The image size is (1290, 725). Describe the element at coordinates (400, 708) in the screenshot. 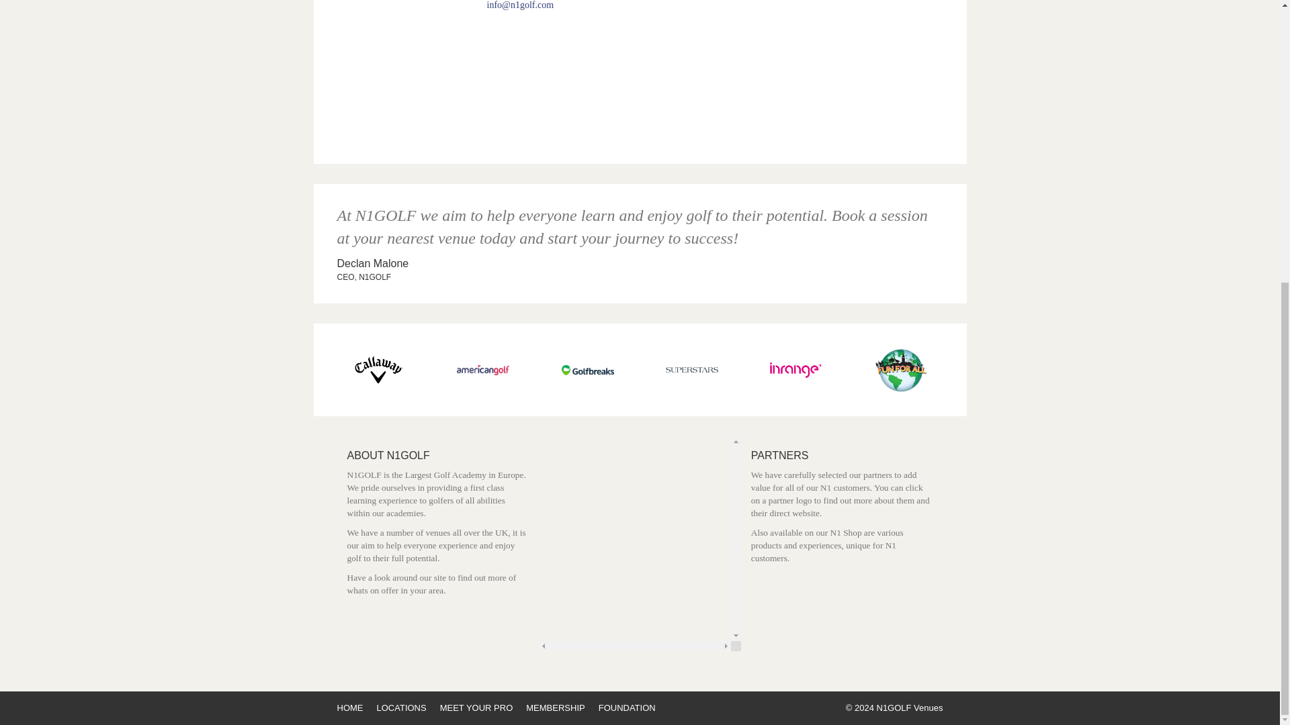

I see `LOCATIONS` at that location.